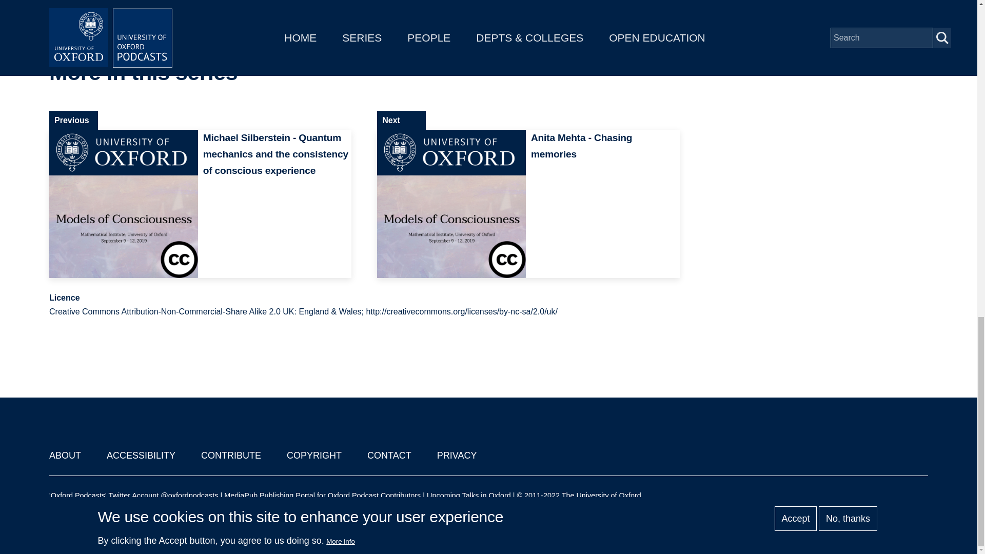 The image size is (985, 554). Describe the element at coordinates (231, 456) in the screenshot. I see `CONTRIBUTE` at that location.